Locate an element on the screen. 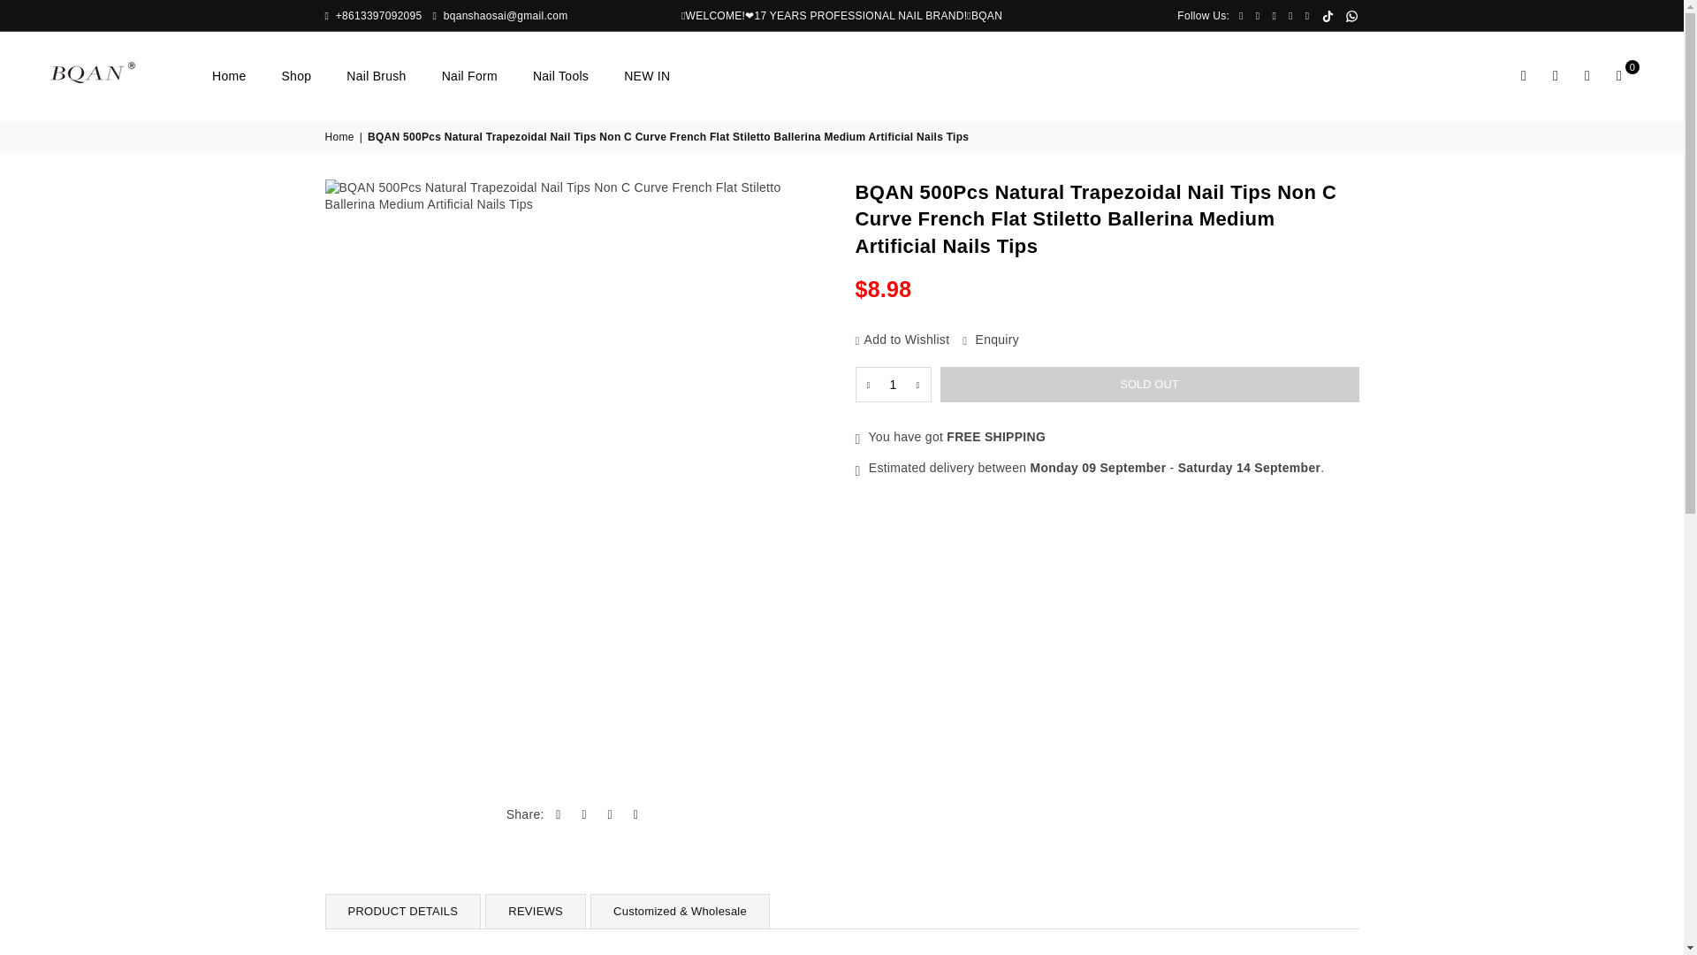 The width and height of the screenshot is (1697, 955). TikTok is located at coordinates (1327, 16).